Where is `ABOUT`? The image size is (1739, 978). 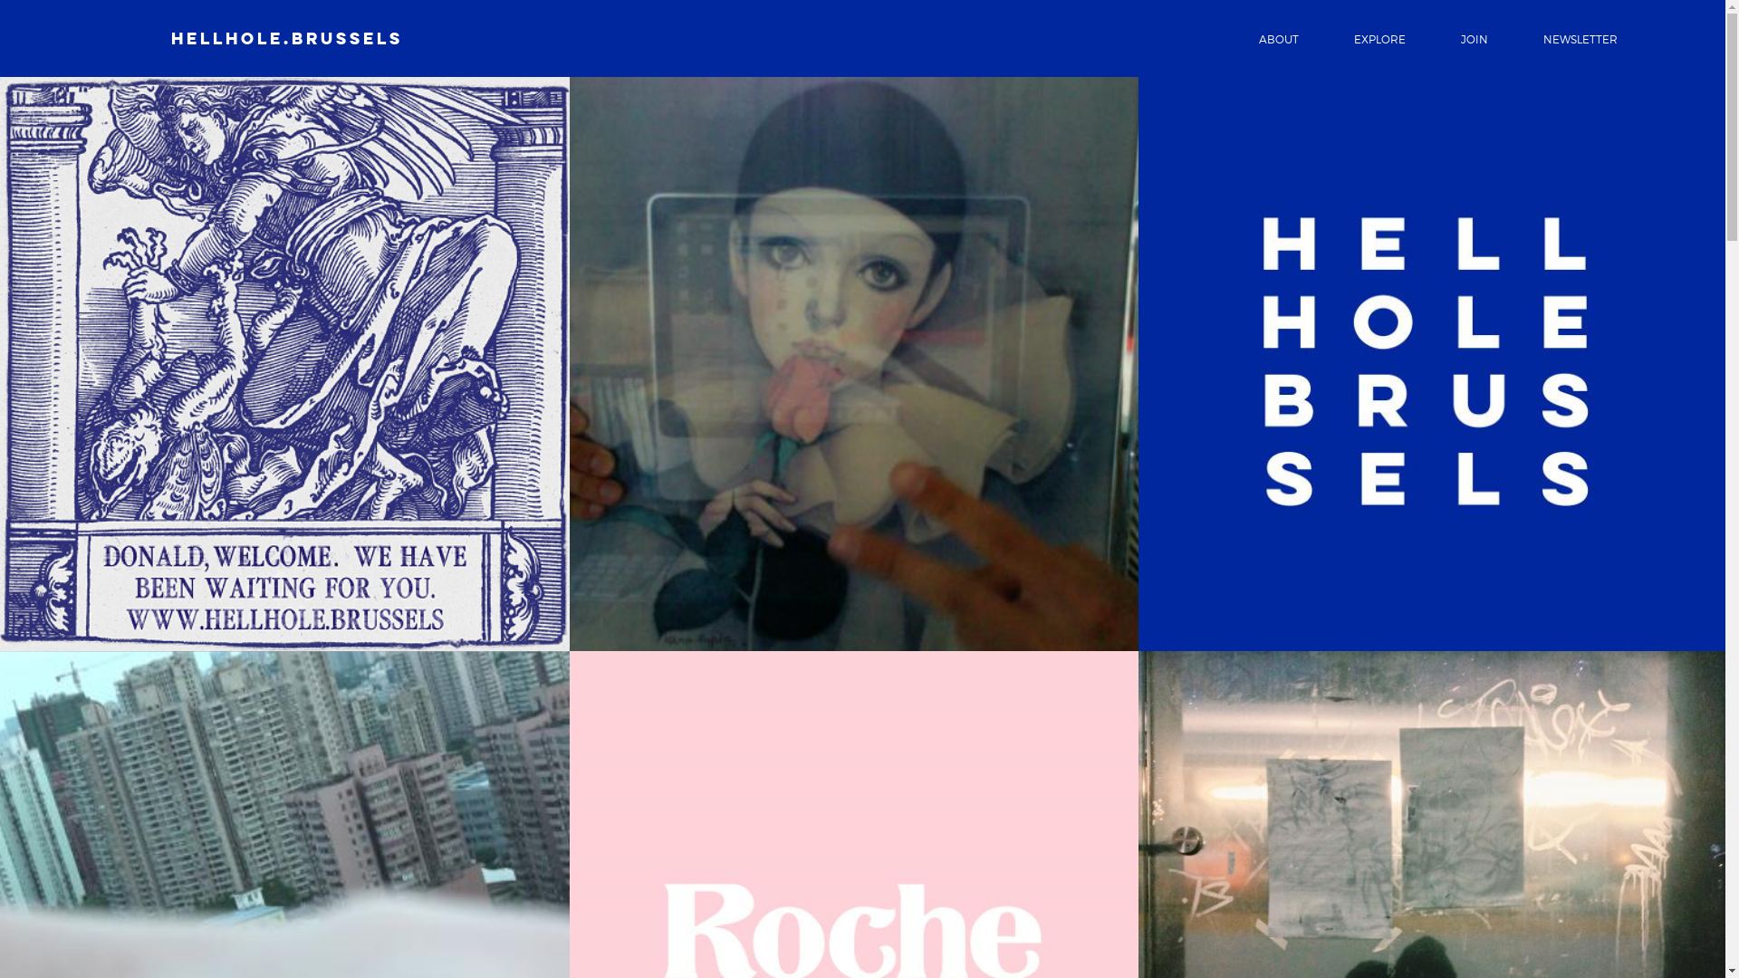
ABOUT is located at coordinates (1279, 40).